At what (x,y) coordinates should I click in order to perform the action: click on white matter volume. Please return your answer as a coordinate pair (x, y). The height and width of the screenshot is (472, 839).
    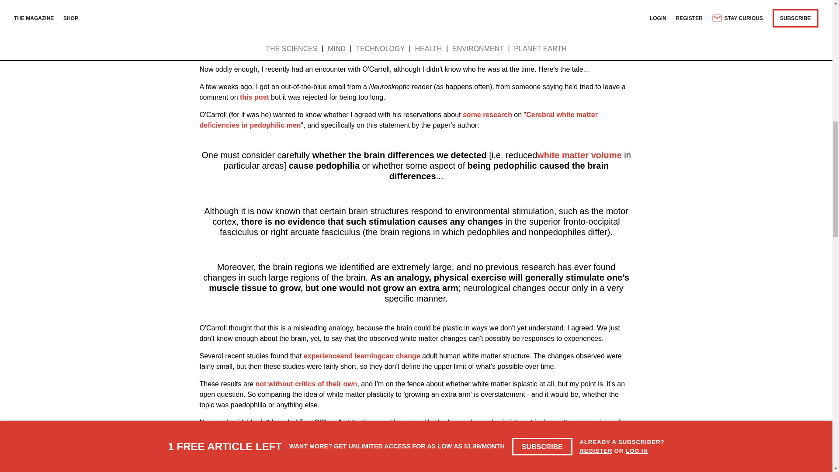
    Looking at the image, I should click on (579, 155).